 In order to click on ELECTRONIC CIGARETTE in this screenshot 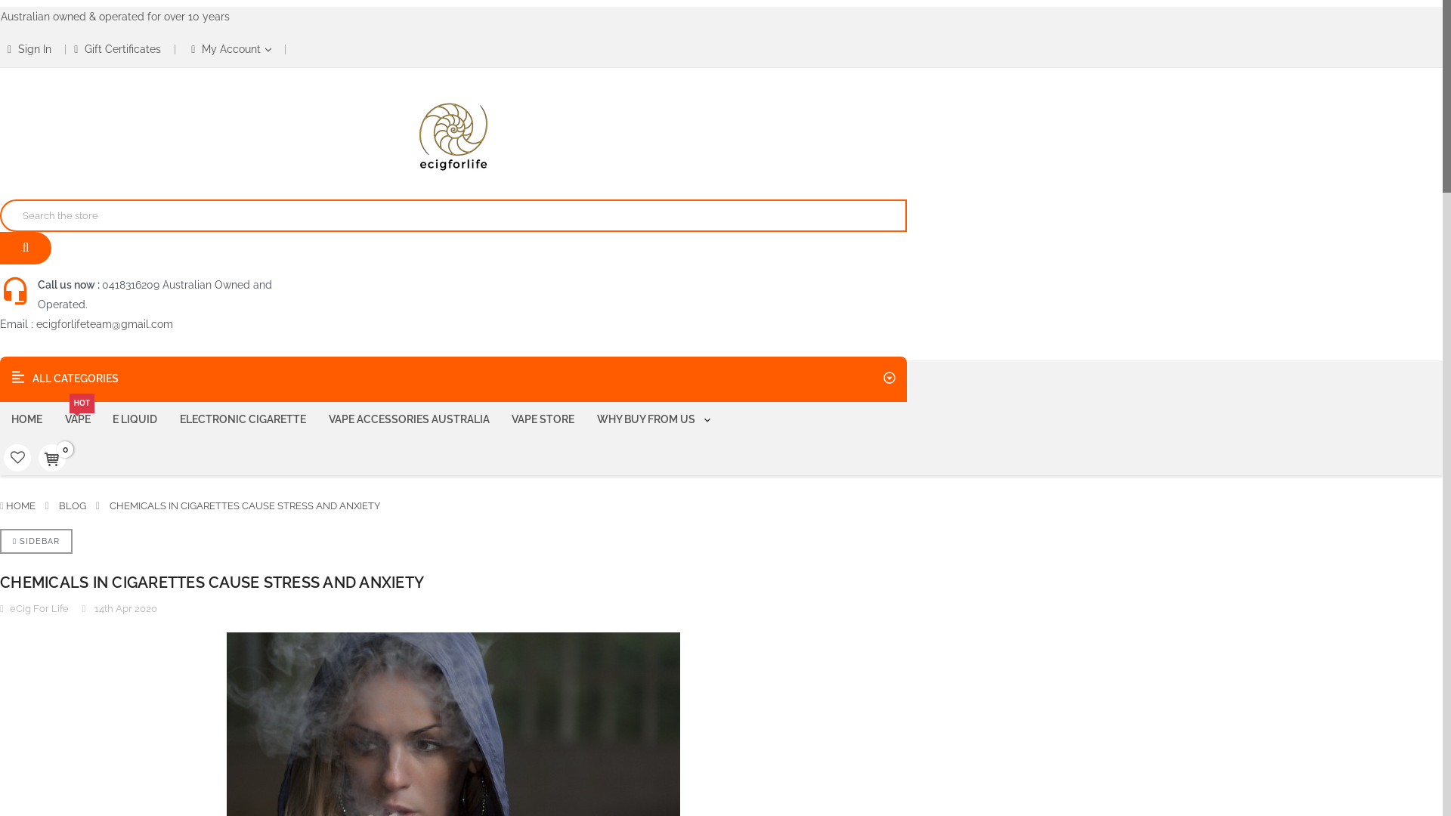, I will do `click(243, 420)`.